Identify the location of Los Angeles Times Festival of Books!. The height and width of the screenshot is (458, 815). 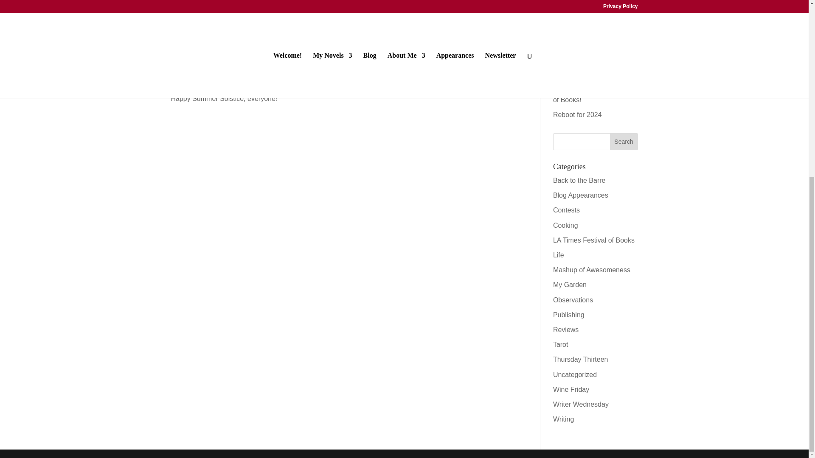
(594, 94).